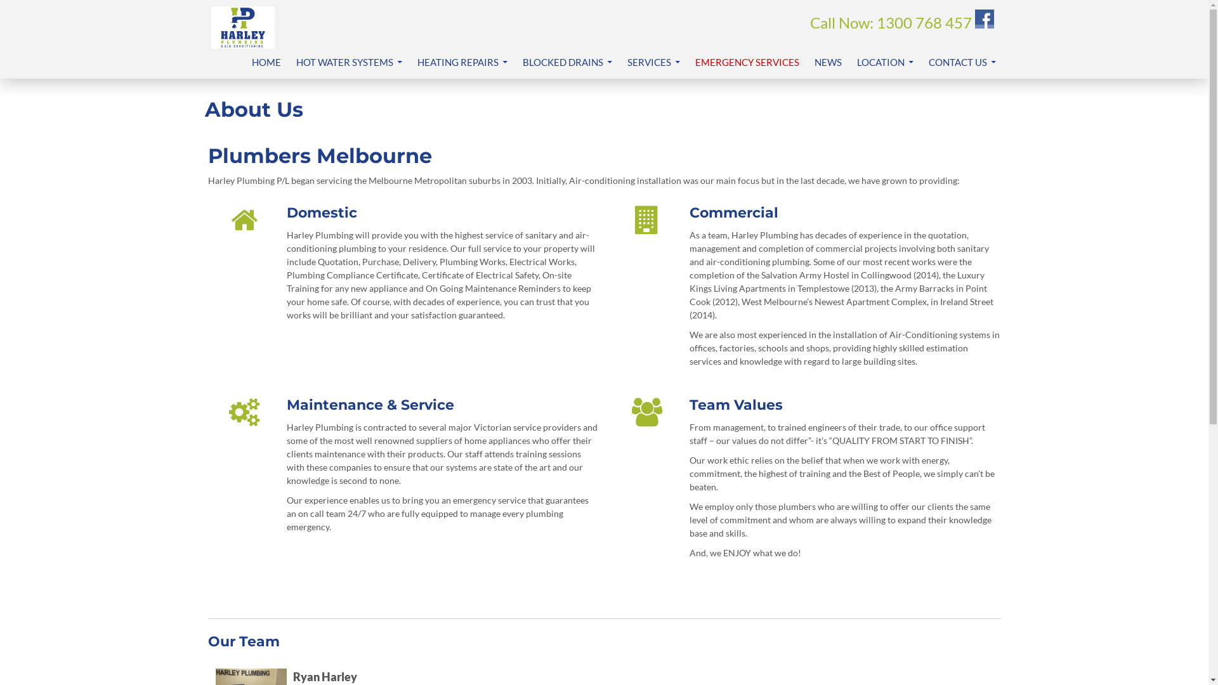 The image size is (1218, 685). Describe the element at coordinates (924, 23) in the screenshot. I see `1300 768 457` at that location.